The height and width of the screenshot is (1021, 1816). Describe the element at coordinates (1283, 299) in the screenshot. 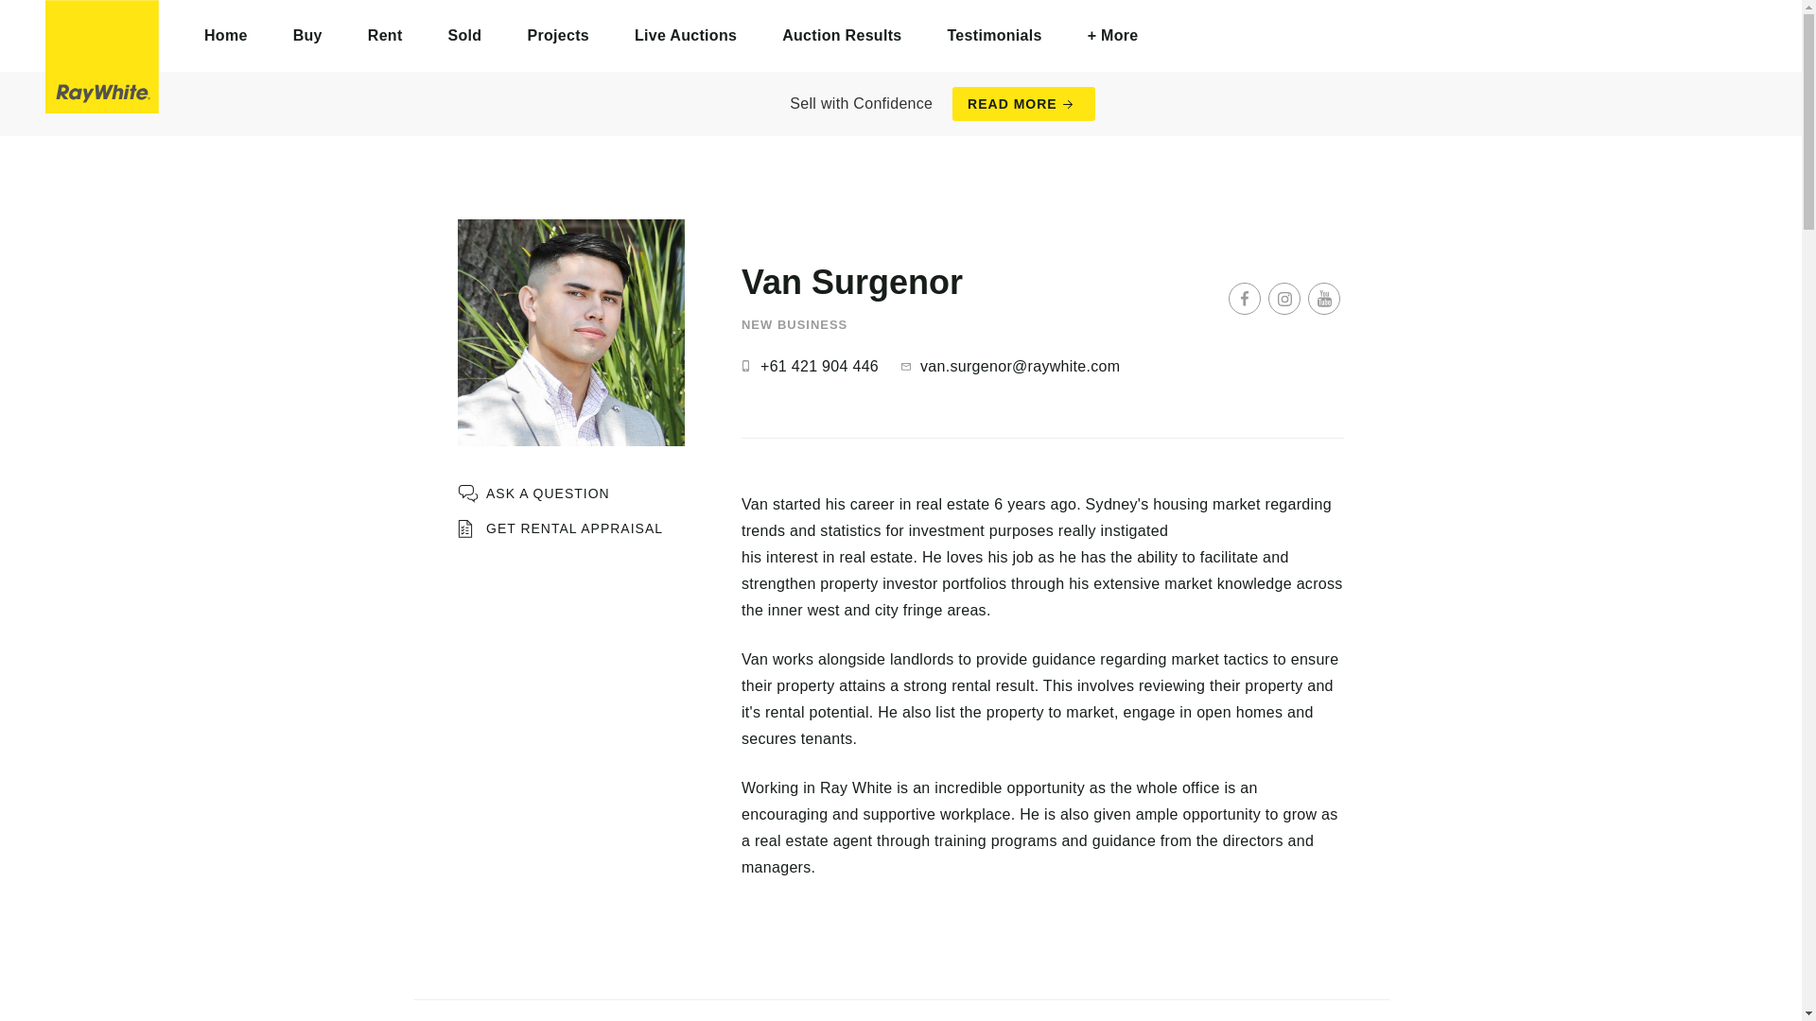

I see `Instagram` at that location.